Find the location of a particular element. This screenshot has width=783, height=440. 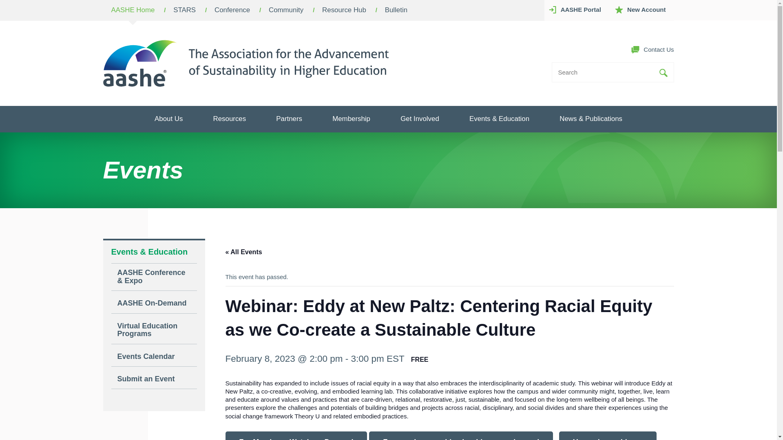

Community is located at coordinates (286, 10).